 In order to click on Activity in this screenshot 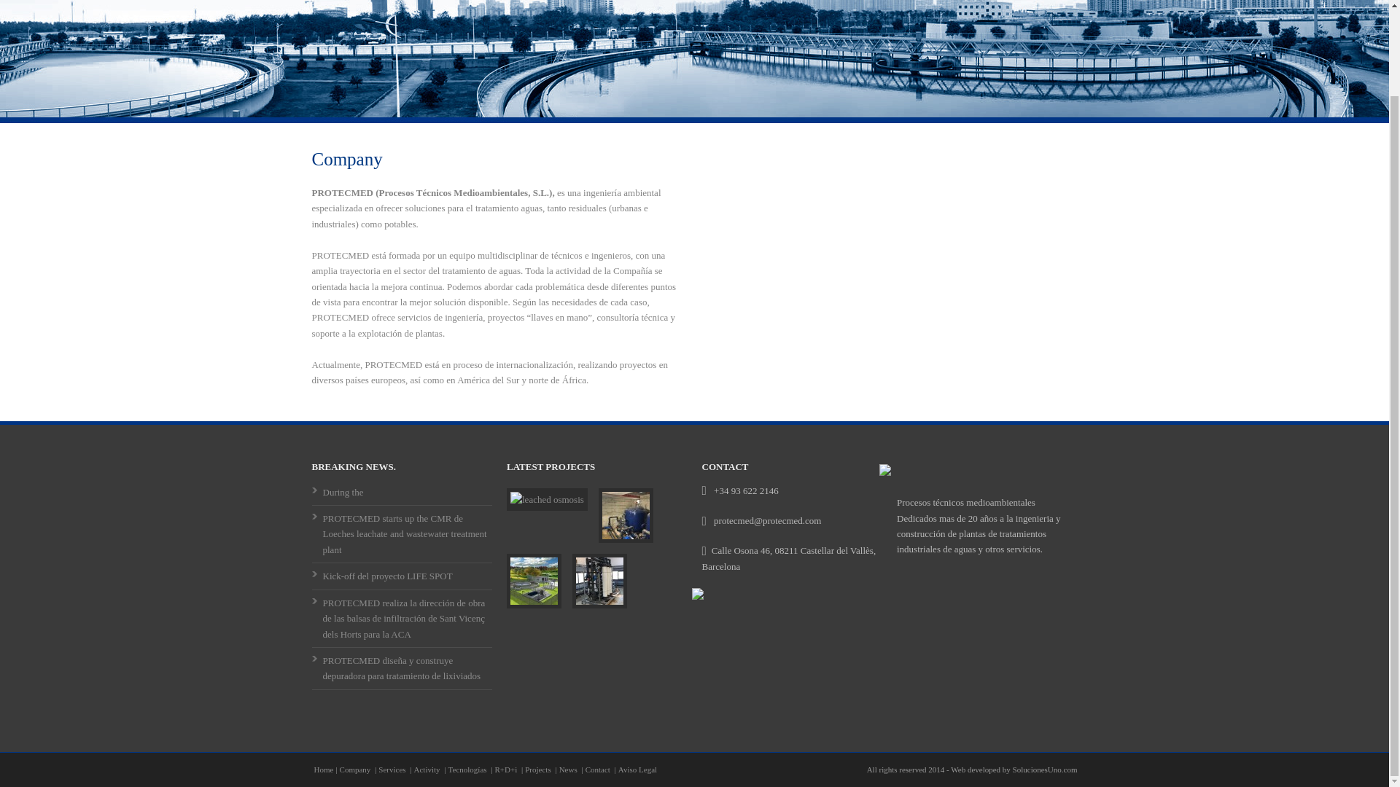, I will do `click(428, 769)`.